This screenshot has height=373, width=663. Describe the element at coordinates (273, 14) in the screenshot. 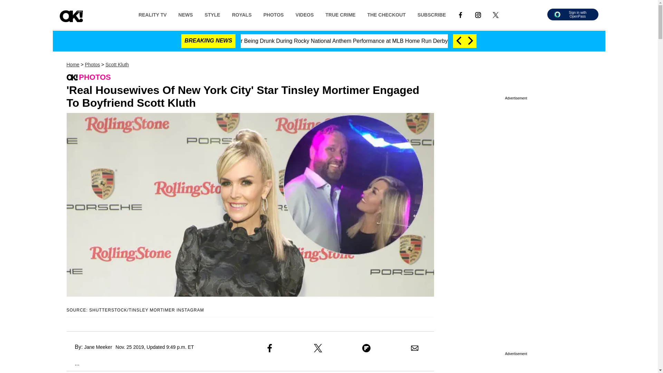

I see `PHOTOS` at that location.